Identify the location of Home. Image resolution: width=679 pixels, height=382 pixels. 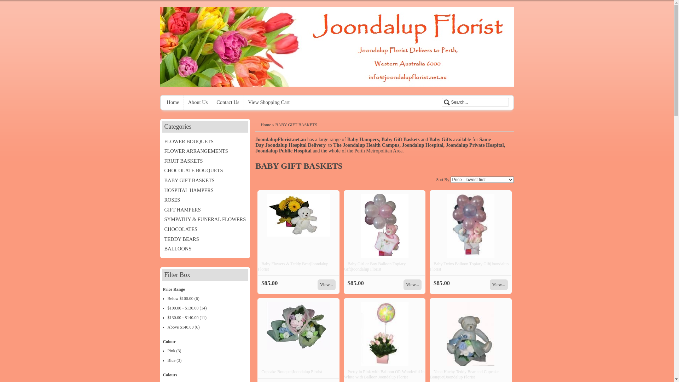
(266, 125).